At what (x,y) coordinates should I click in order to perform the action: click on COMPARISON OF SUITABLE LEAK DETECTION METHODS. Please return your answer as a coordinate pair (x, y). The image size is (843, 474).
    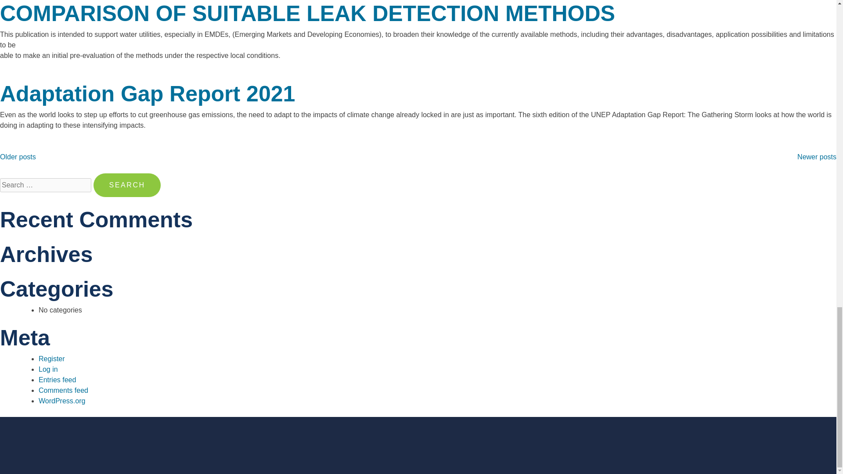
    Looking at the image, I should click on (307, 14).